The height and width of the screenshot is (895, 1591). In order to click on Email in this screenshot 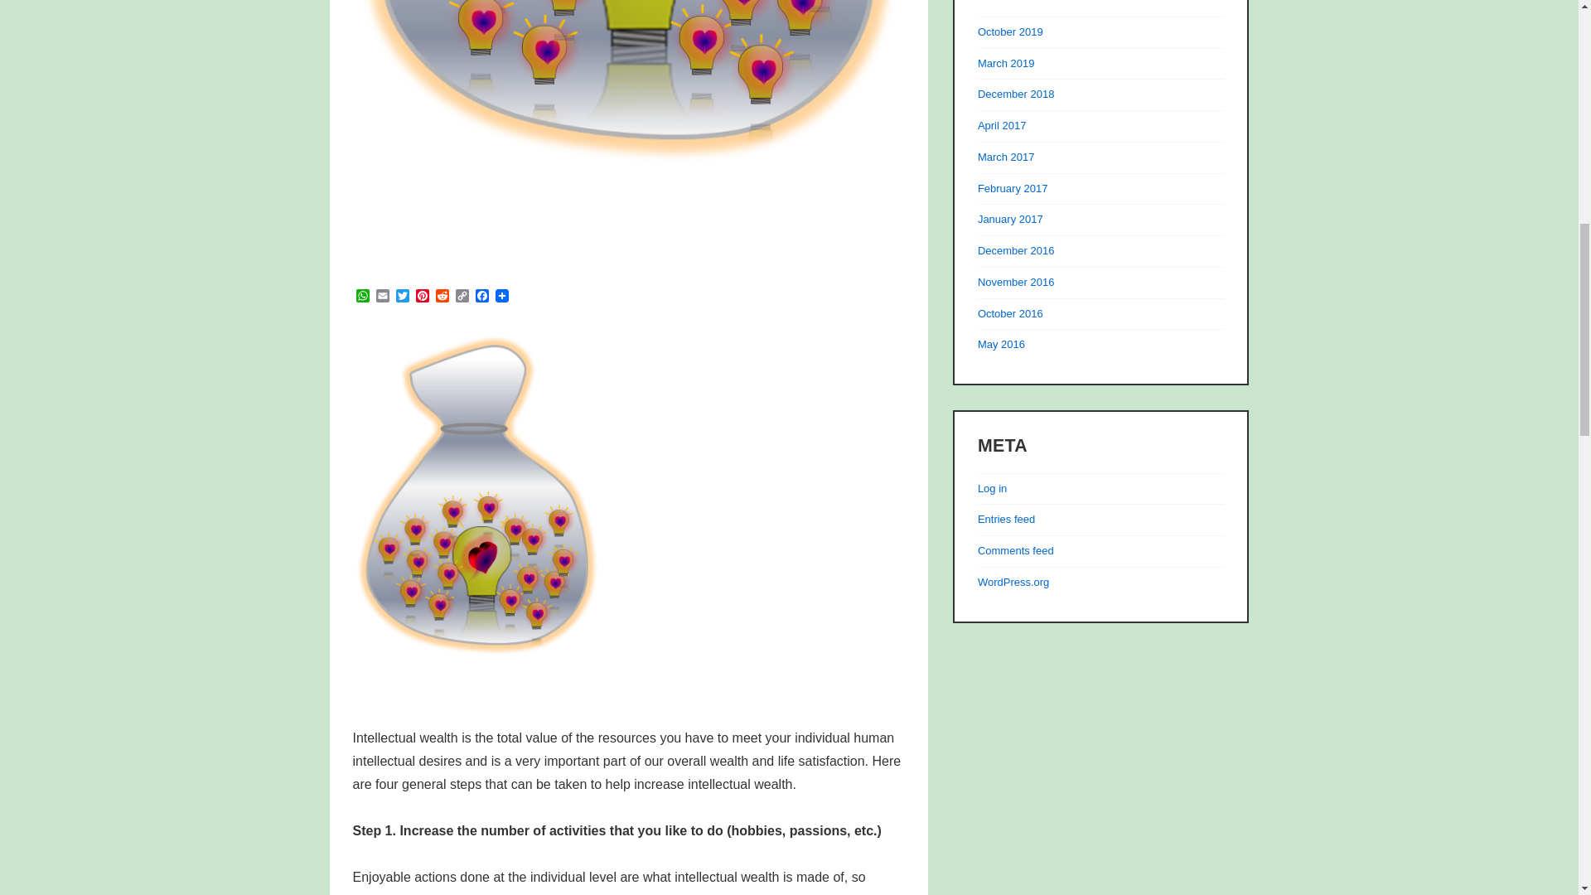, I will do `click(383, 297)`.